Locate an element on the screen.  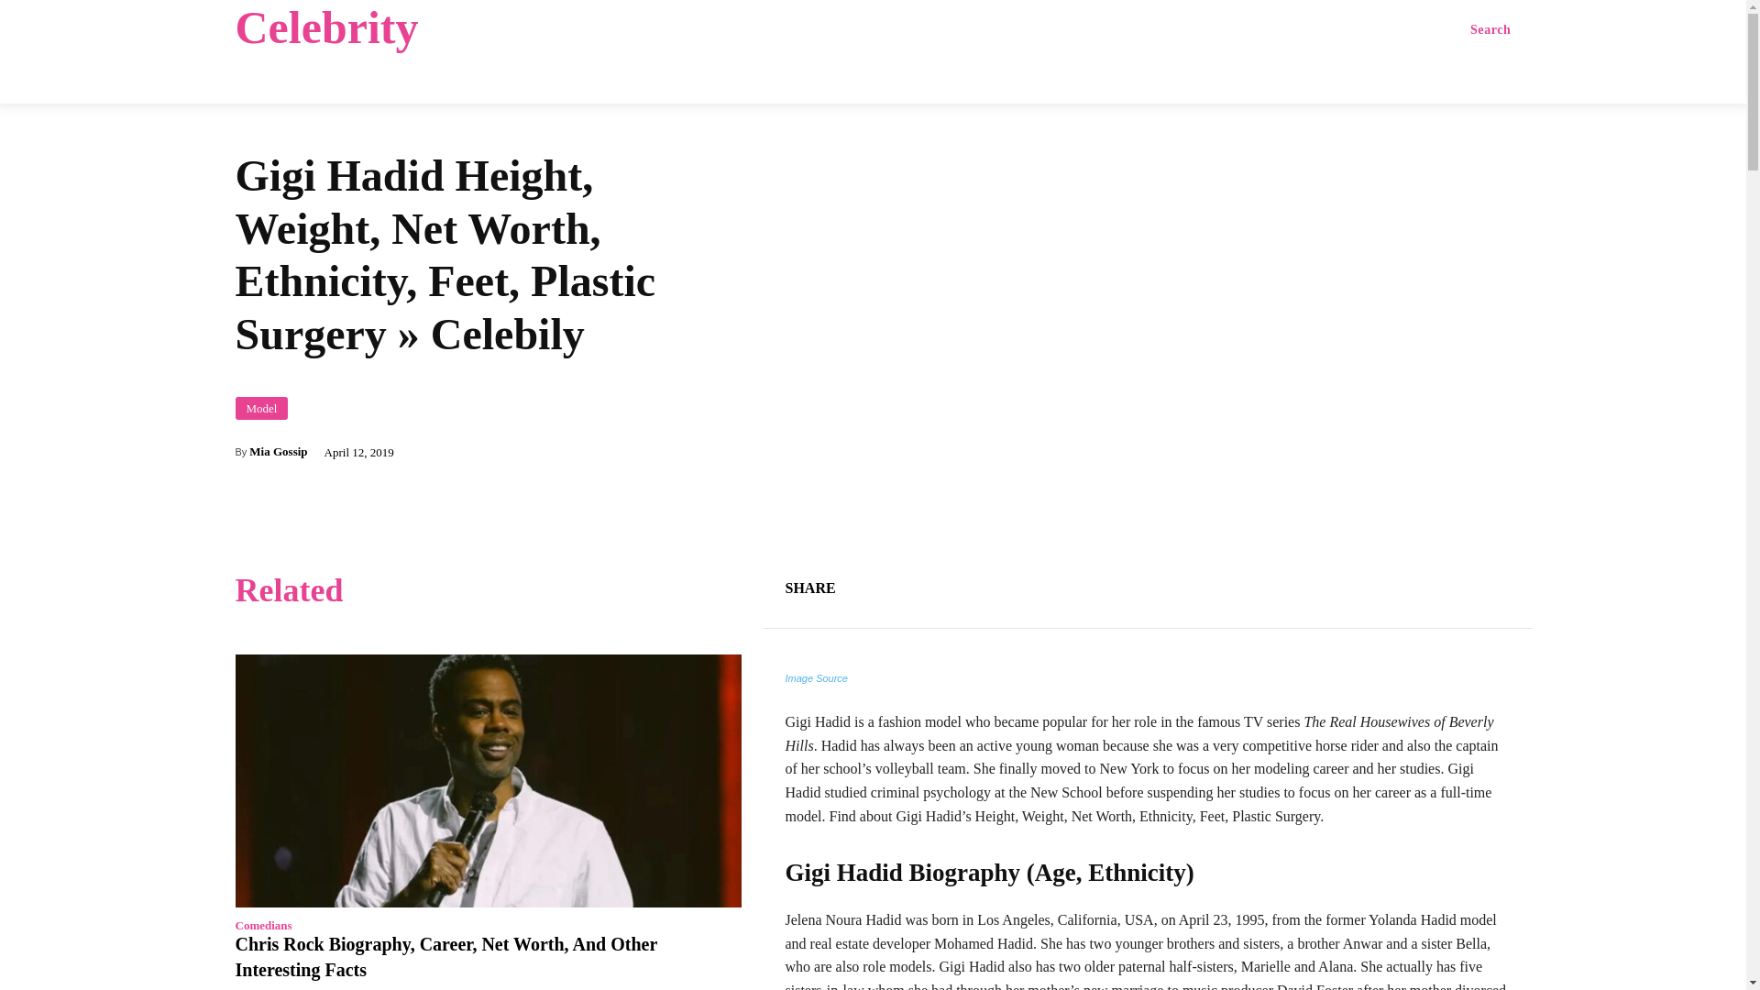
Celebrity is located at coordinates (378, 27).